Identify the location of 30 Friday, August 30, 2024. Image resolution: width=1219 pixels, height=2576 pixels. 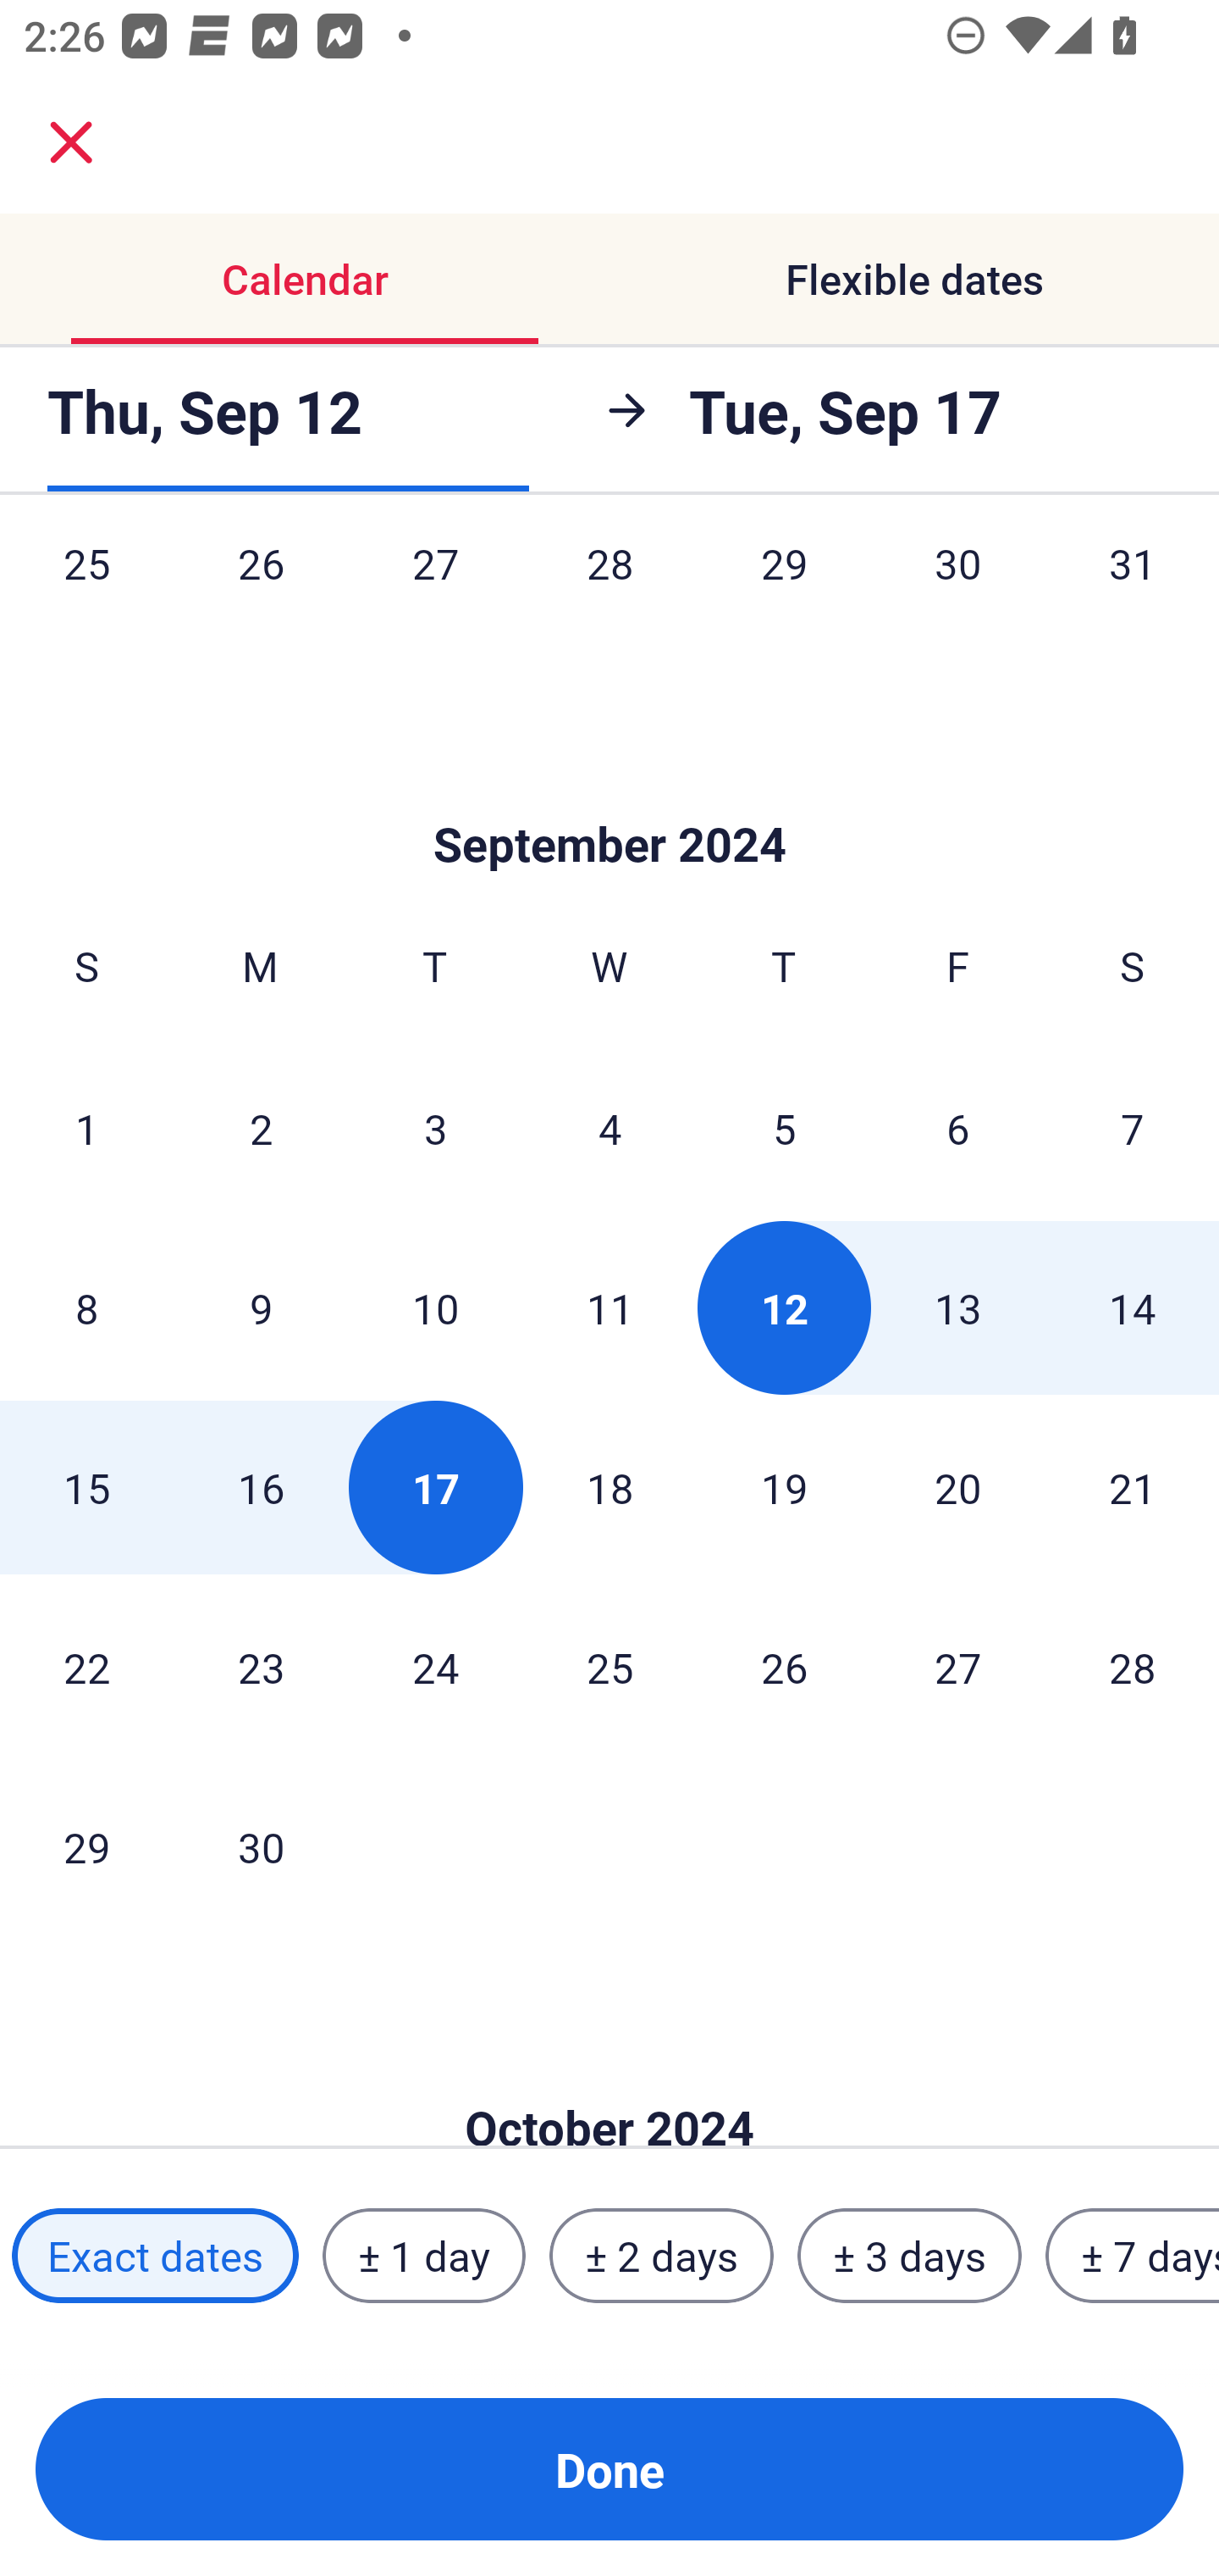
(958, 597).